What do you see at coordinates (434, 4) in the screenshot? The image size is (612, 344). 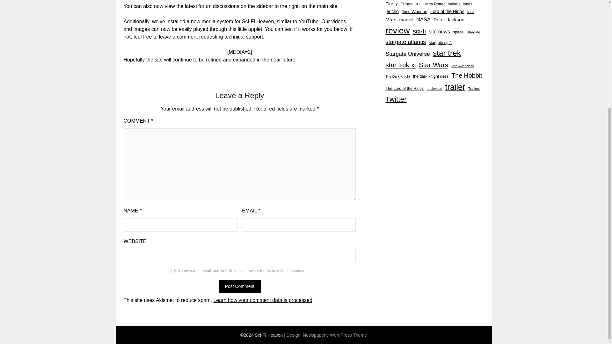 I see `Harry Potter` at bounding box center [434, 4].